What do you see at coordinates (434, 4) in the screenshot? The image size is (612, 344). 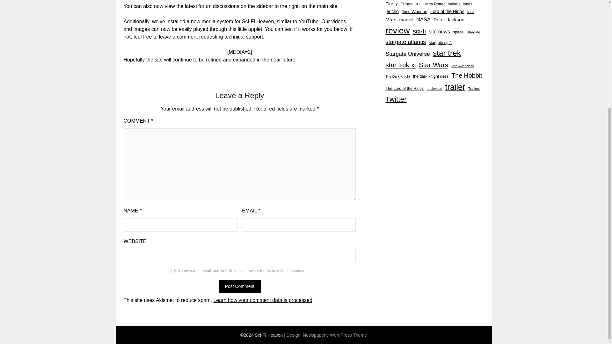 I see `Harry Potter` at bounding box center [434, 4].